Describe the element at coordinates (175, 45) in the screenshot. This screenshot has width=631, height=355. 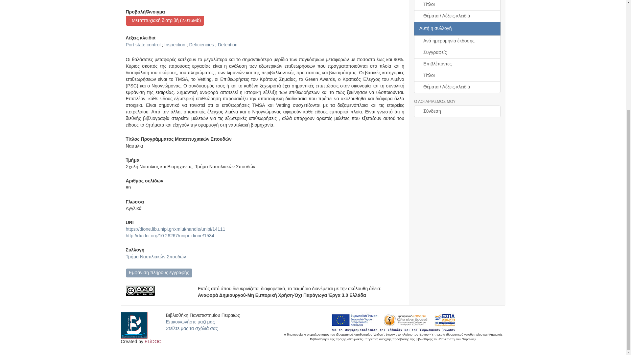
I see `Inspection` at that location.